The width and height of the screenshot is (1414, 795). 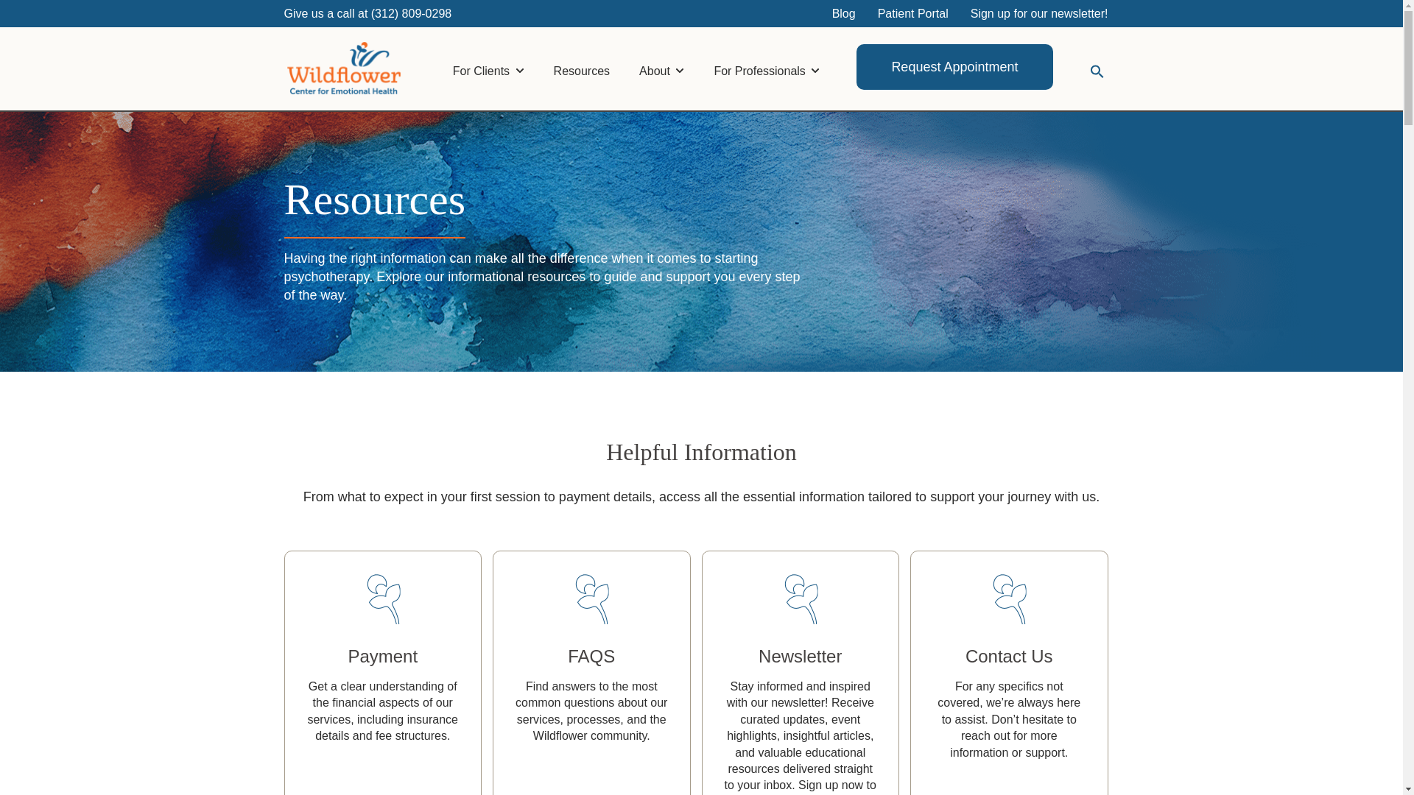 I want to click on Sign up for our newsletter!, so click(x=1040, y=13).